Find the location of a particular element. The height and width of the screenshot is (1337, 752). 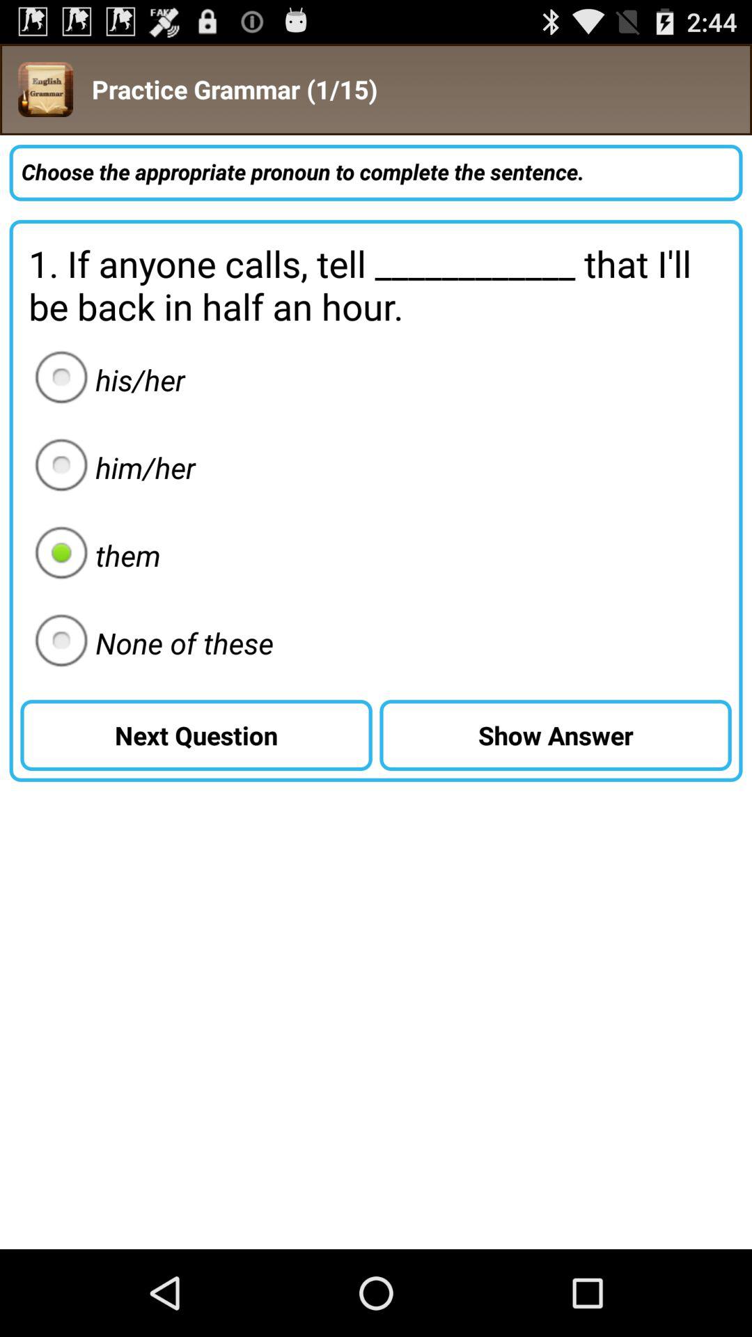

scroll until the none of these item is located at coordinates (150, 643).